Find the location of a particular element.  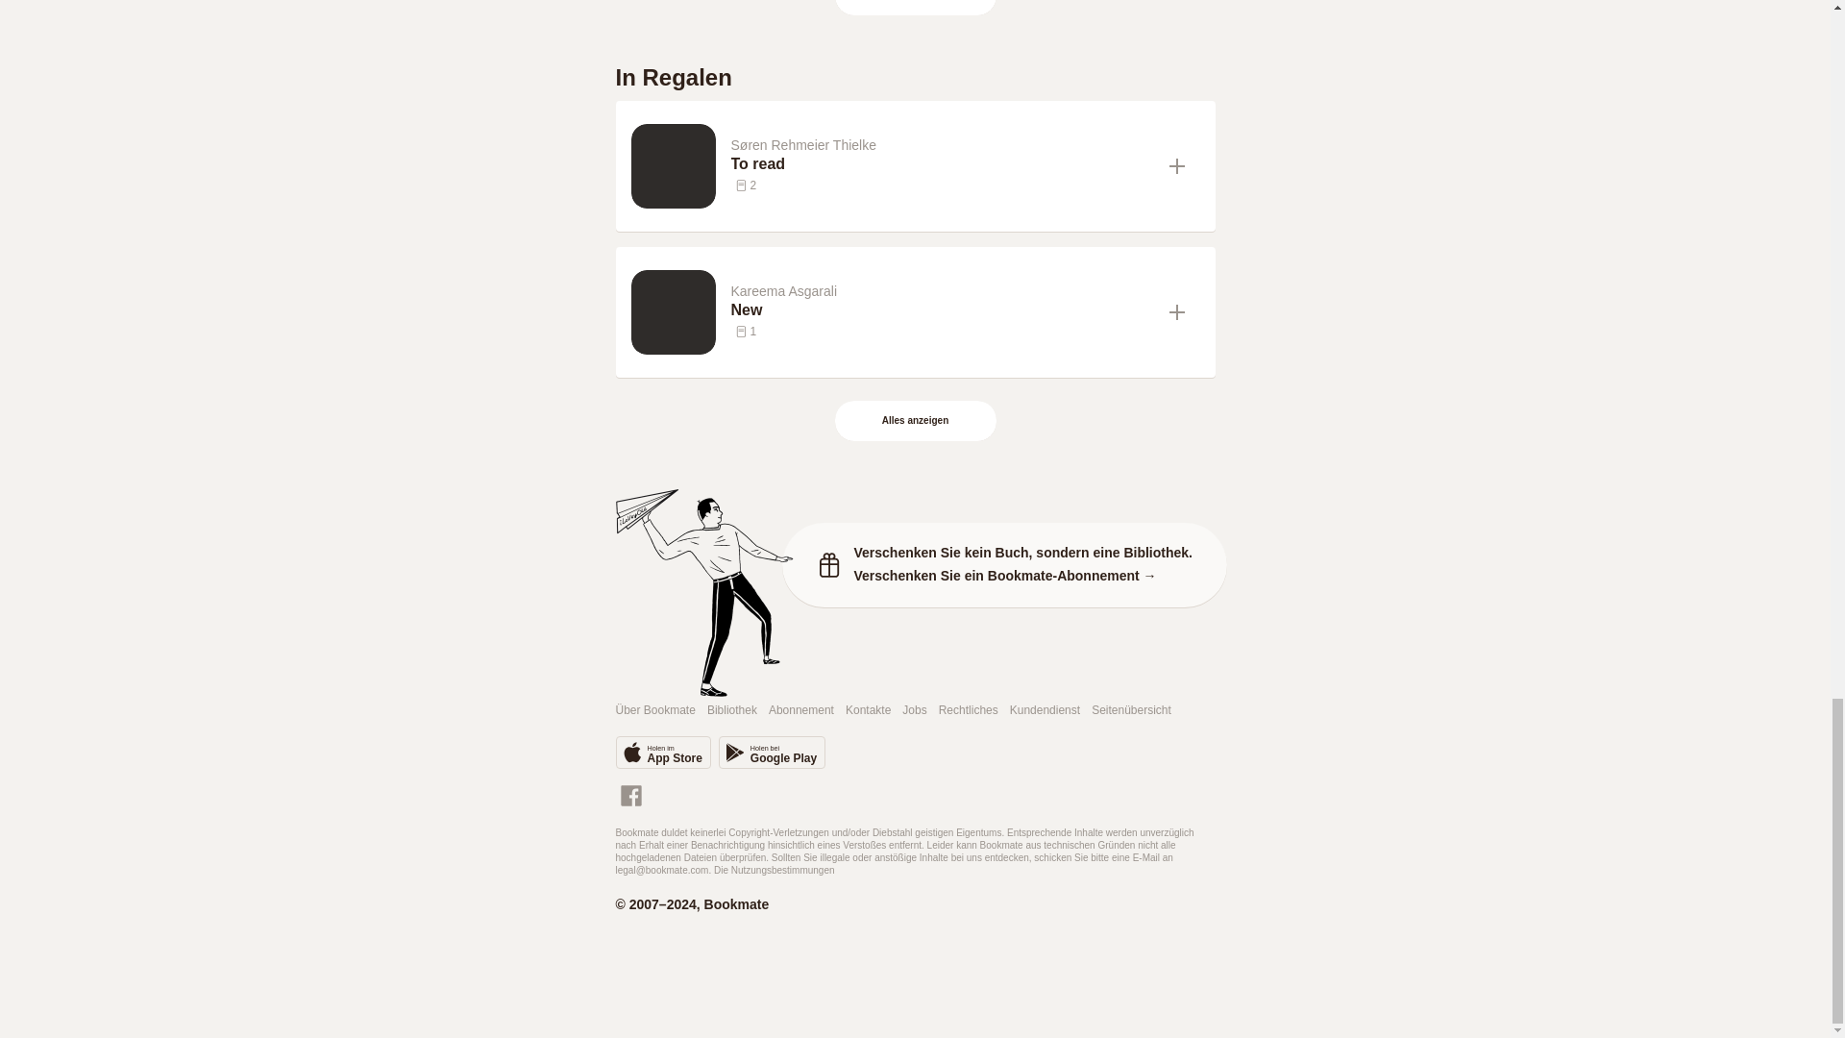

Abonnement is located at coordinates (801, 711).